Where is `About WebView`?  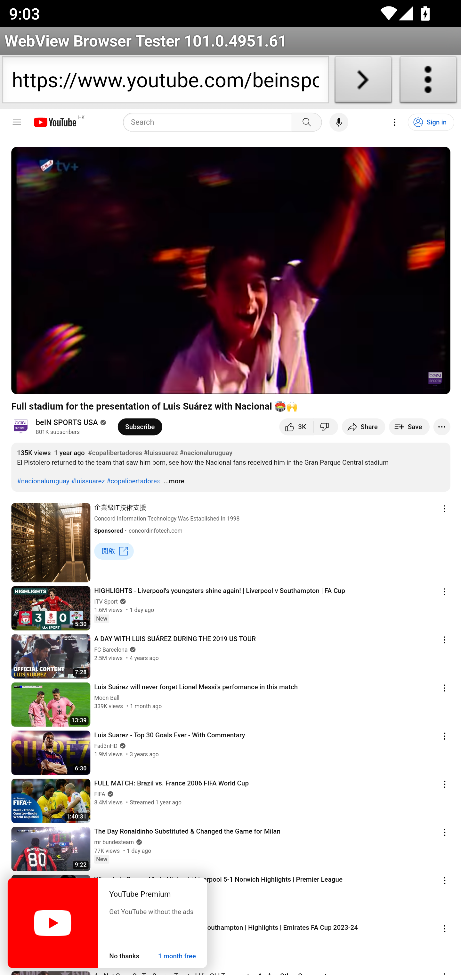
About WebView is located at coordinates (428, 82).